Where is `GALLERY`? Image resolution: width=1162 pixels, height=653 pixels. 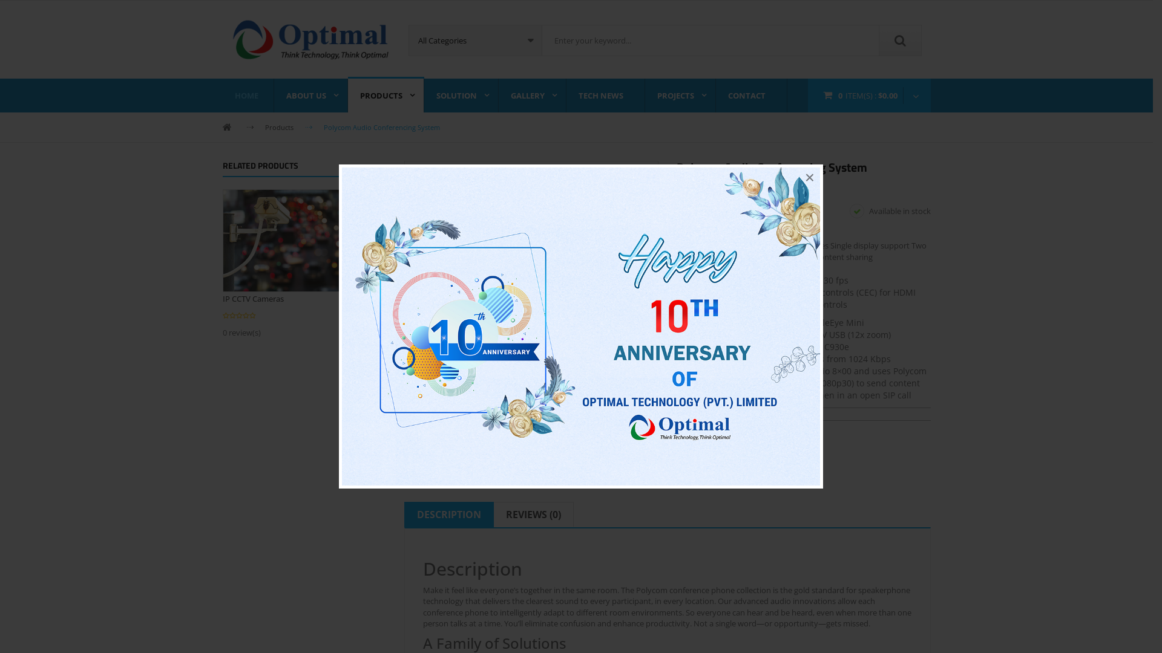
GALLERY is located at coordinates (533, 96).